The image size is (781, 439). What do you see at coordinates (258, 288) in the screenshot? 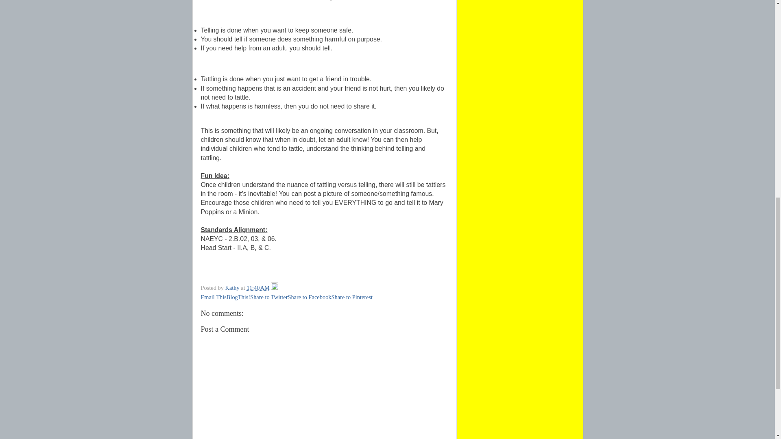
I see `permanent link` at bounding box center [258, 288].